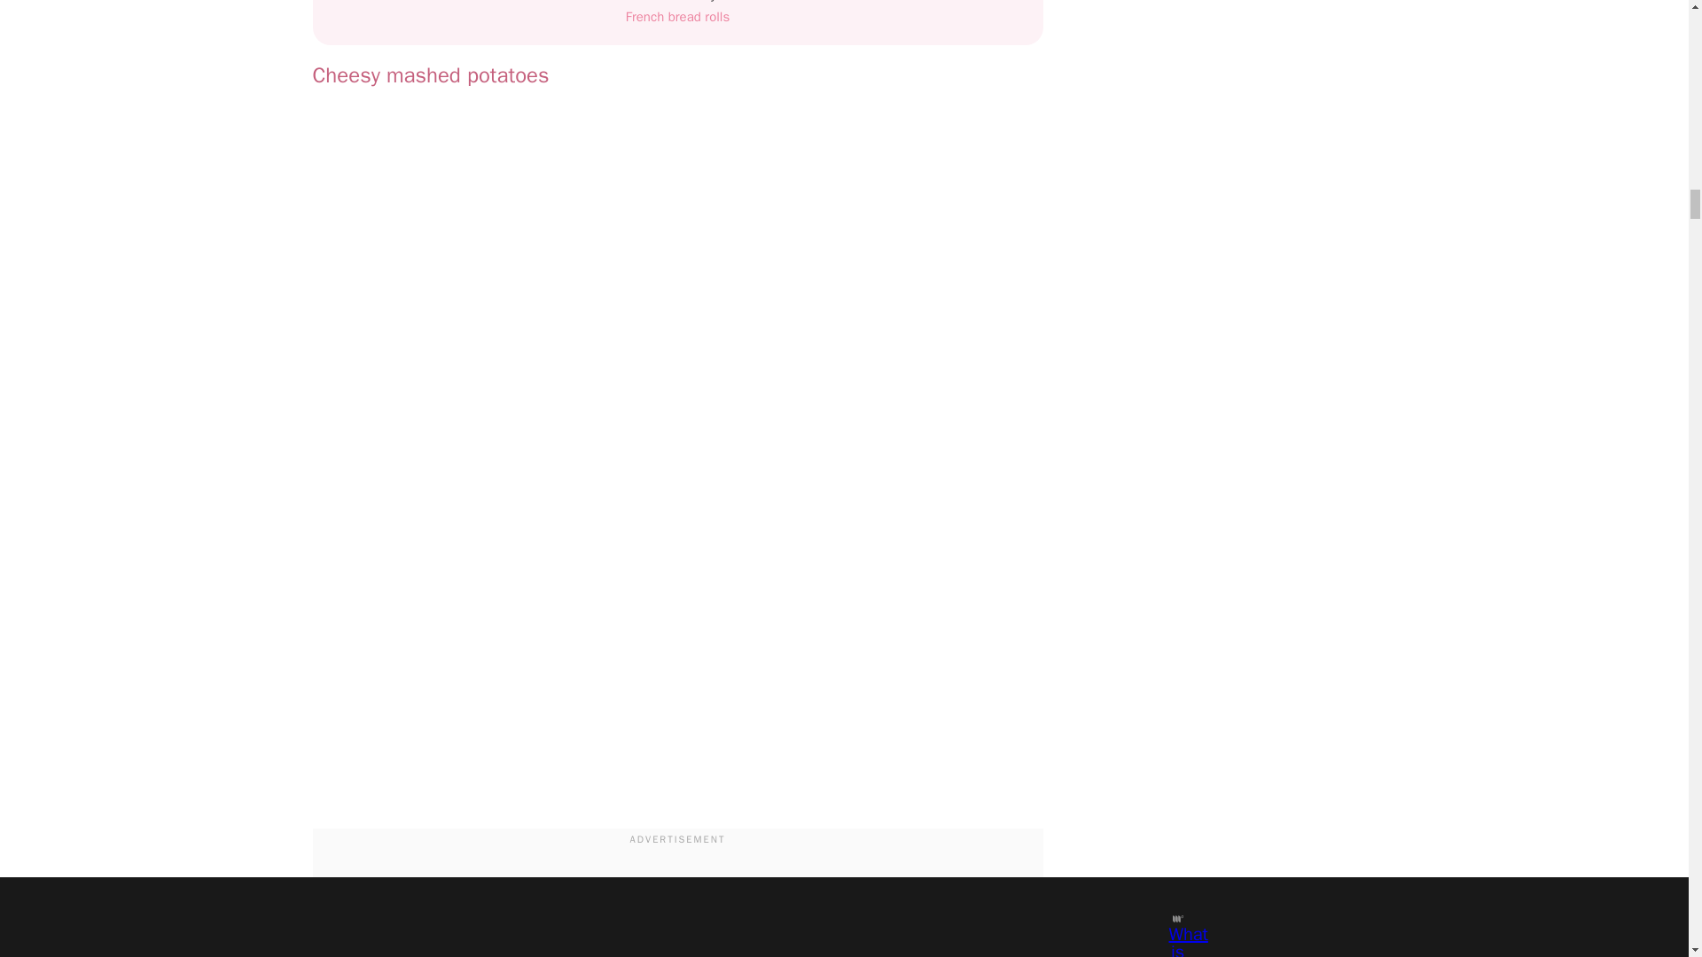 The height and width of the screenshot is (957, 1702). Describe the element at coordinates (677, 16) in the screenshot. I see `French bread rolls` at that location.